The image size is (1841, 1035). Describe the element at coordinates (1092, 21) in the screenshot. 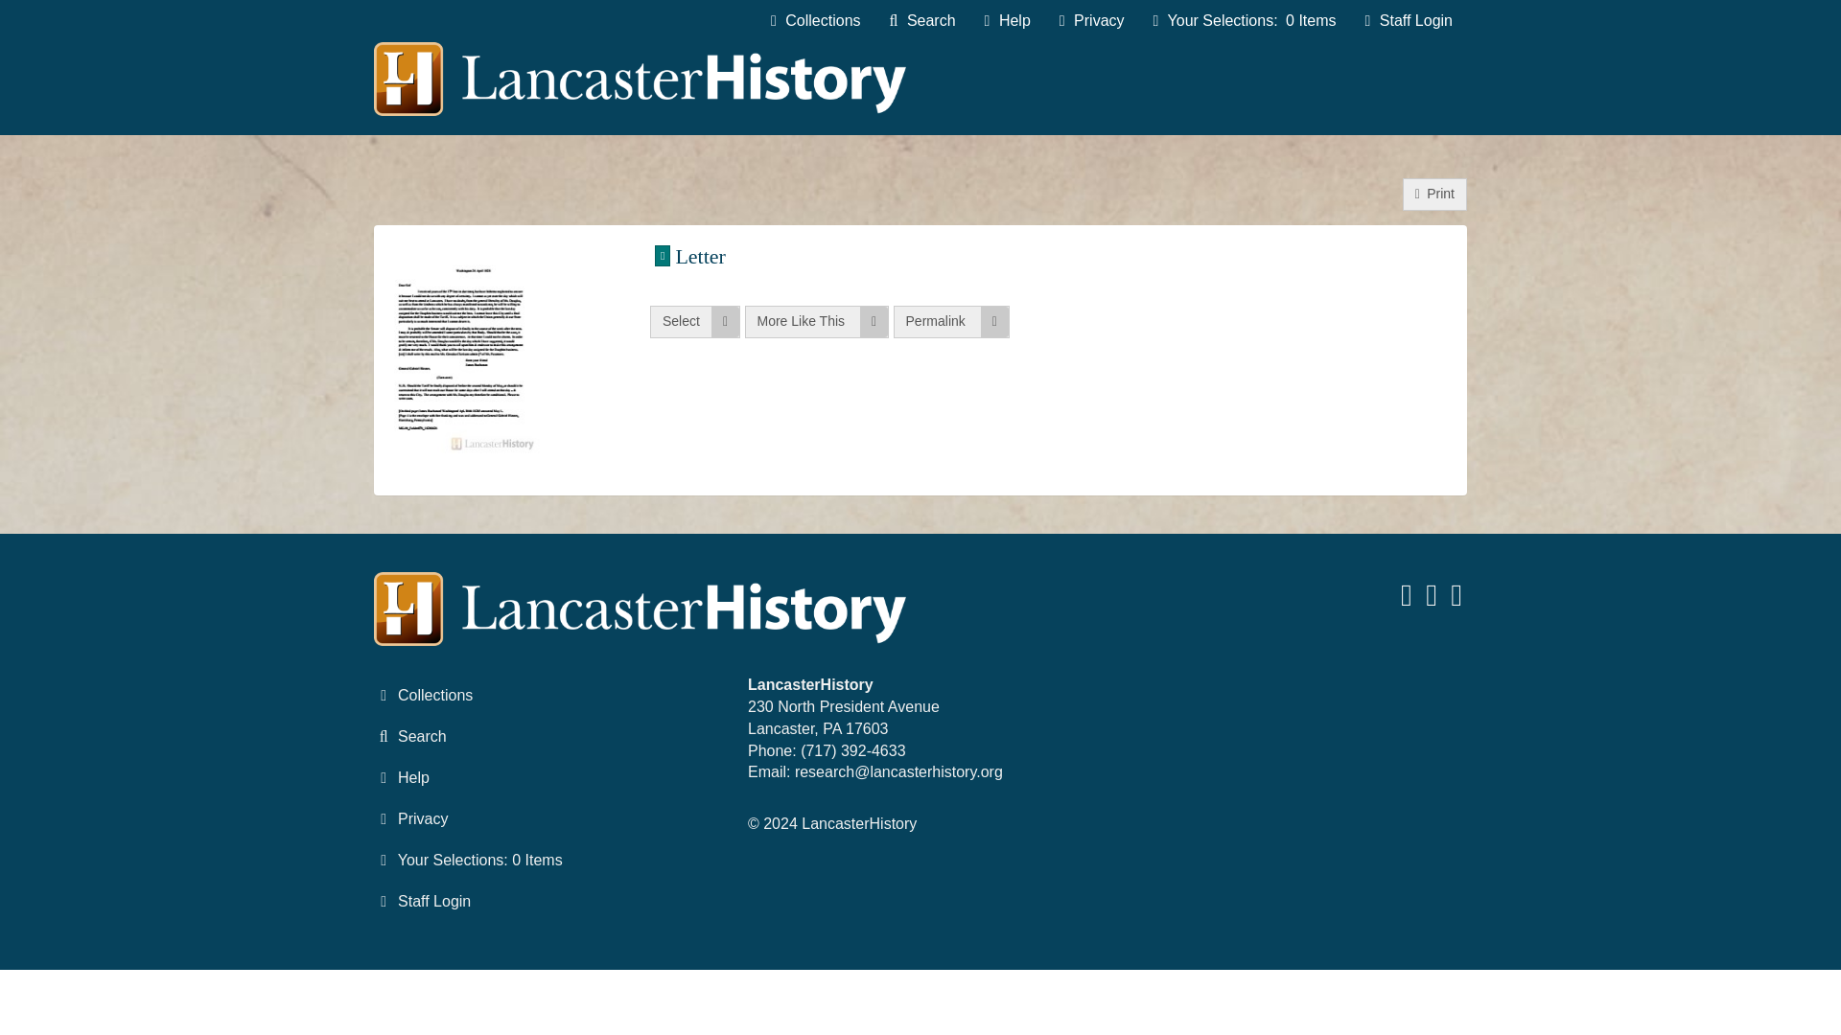

I see ` Privacy` at that location.